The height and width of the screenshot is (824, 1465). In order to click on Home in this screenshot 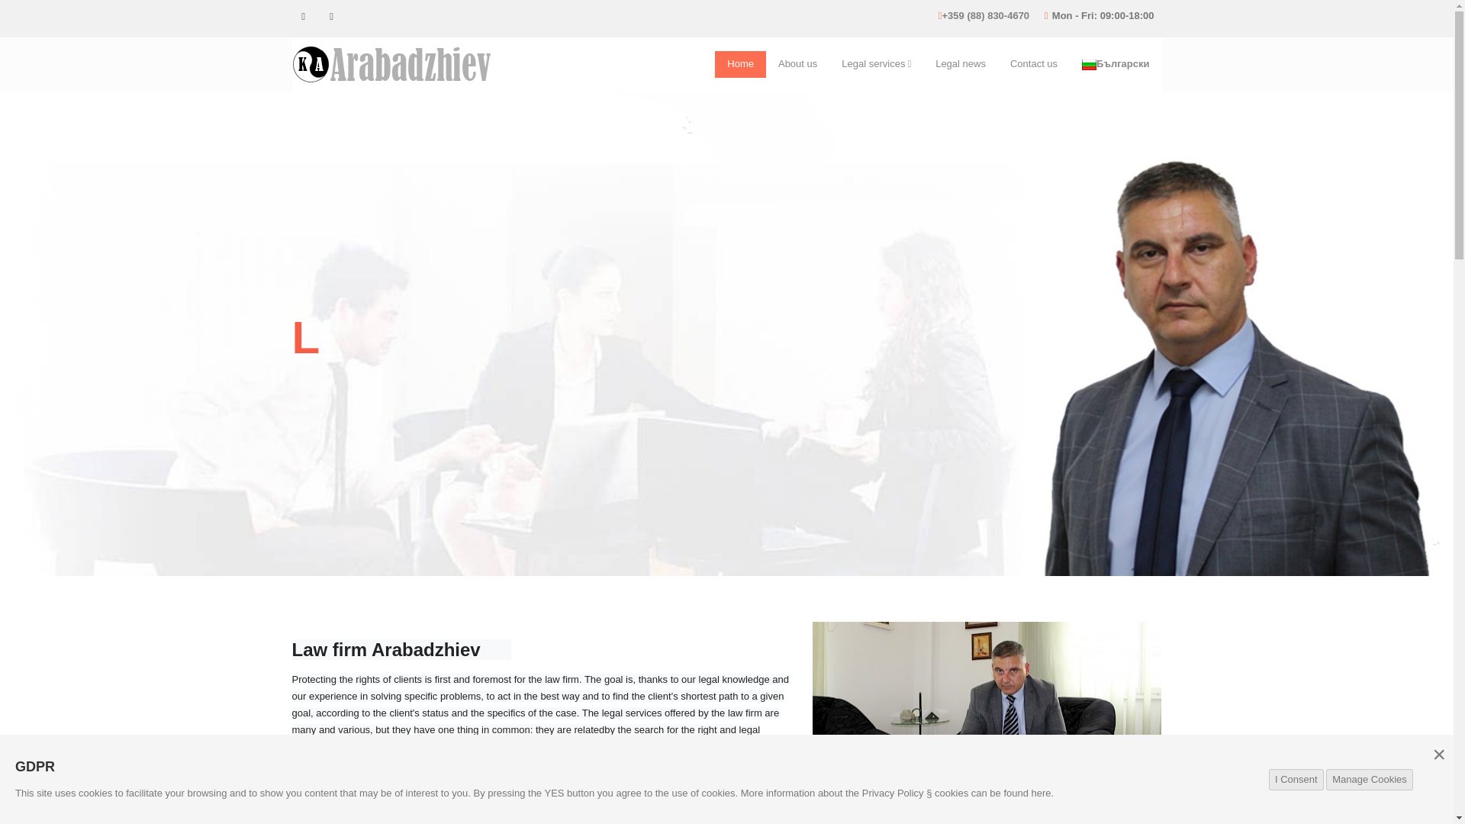, I will do `click(740, 64)`.